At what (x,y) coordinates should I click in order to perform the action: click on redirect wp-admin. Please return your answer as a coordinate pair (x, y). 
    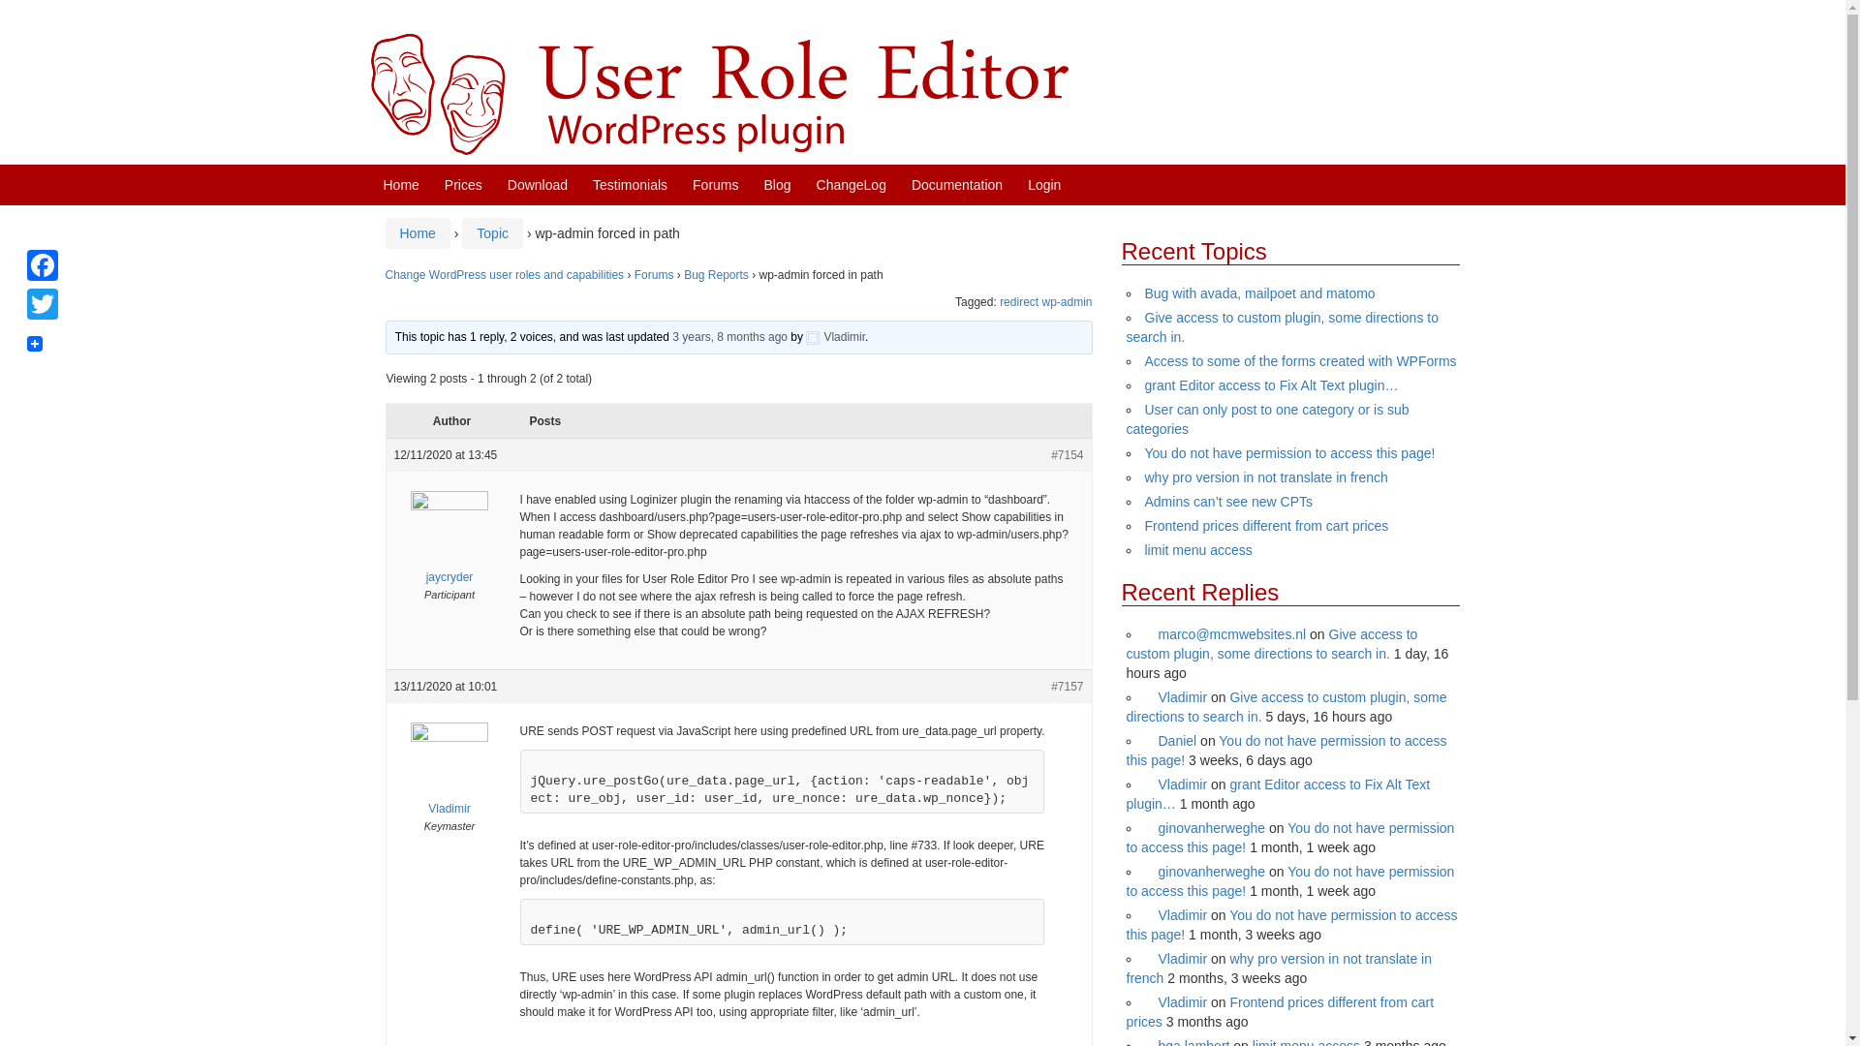
    Looking at the image, I should click on (1046, 301).